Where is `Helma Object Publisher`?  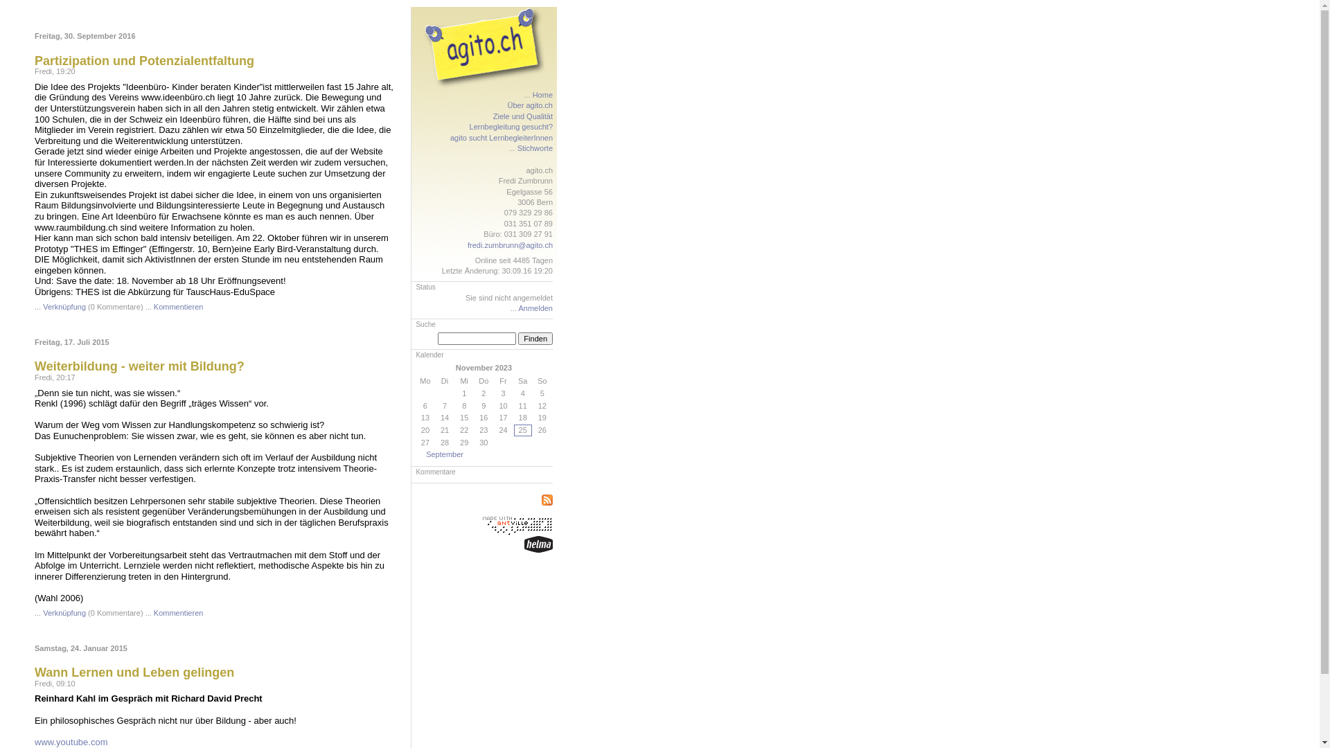 Helma Object Publisher is located at coordinates (539, 544).